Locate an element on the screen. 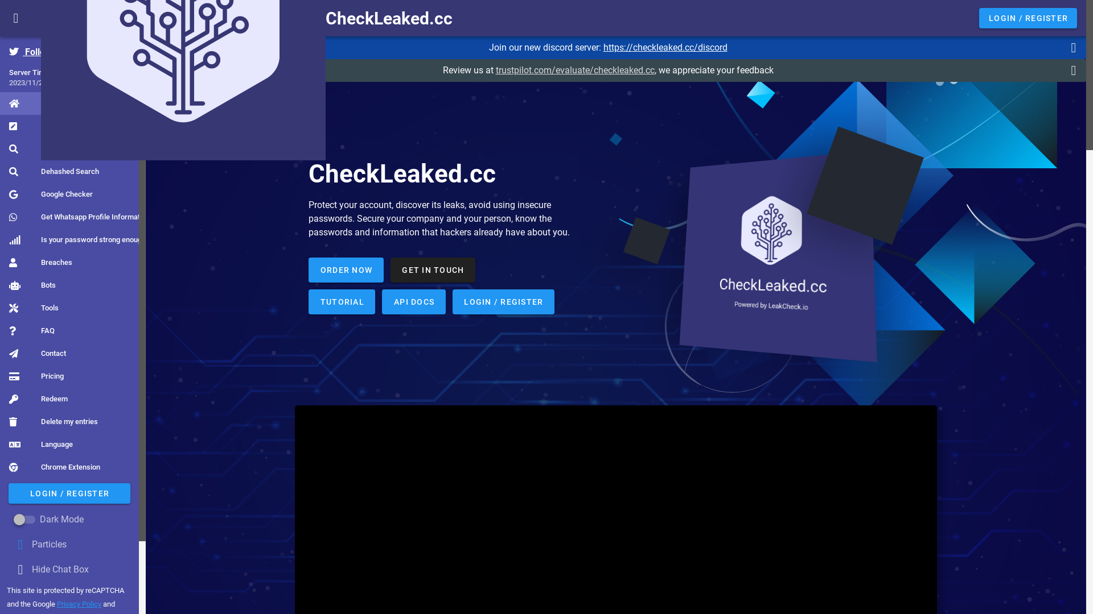  LOGIN / REGISTER is located at coordinates (69, 493).